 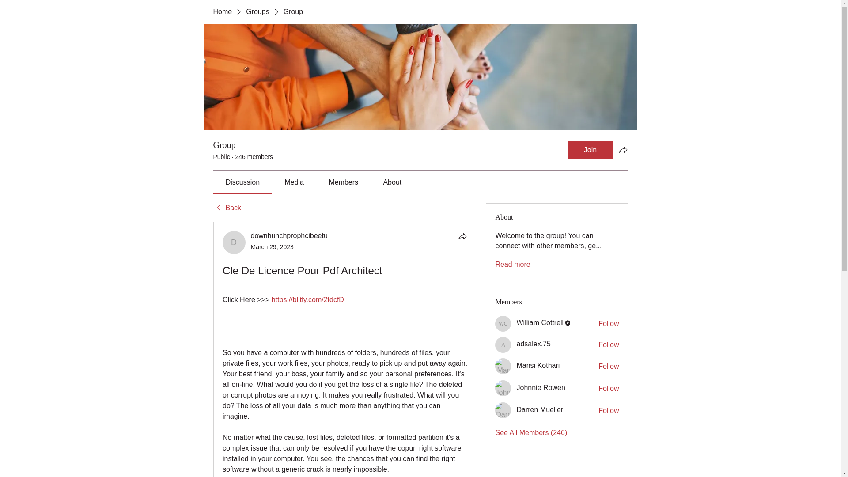 I want to click on Home, so click(x=222, y=11).